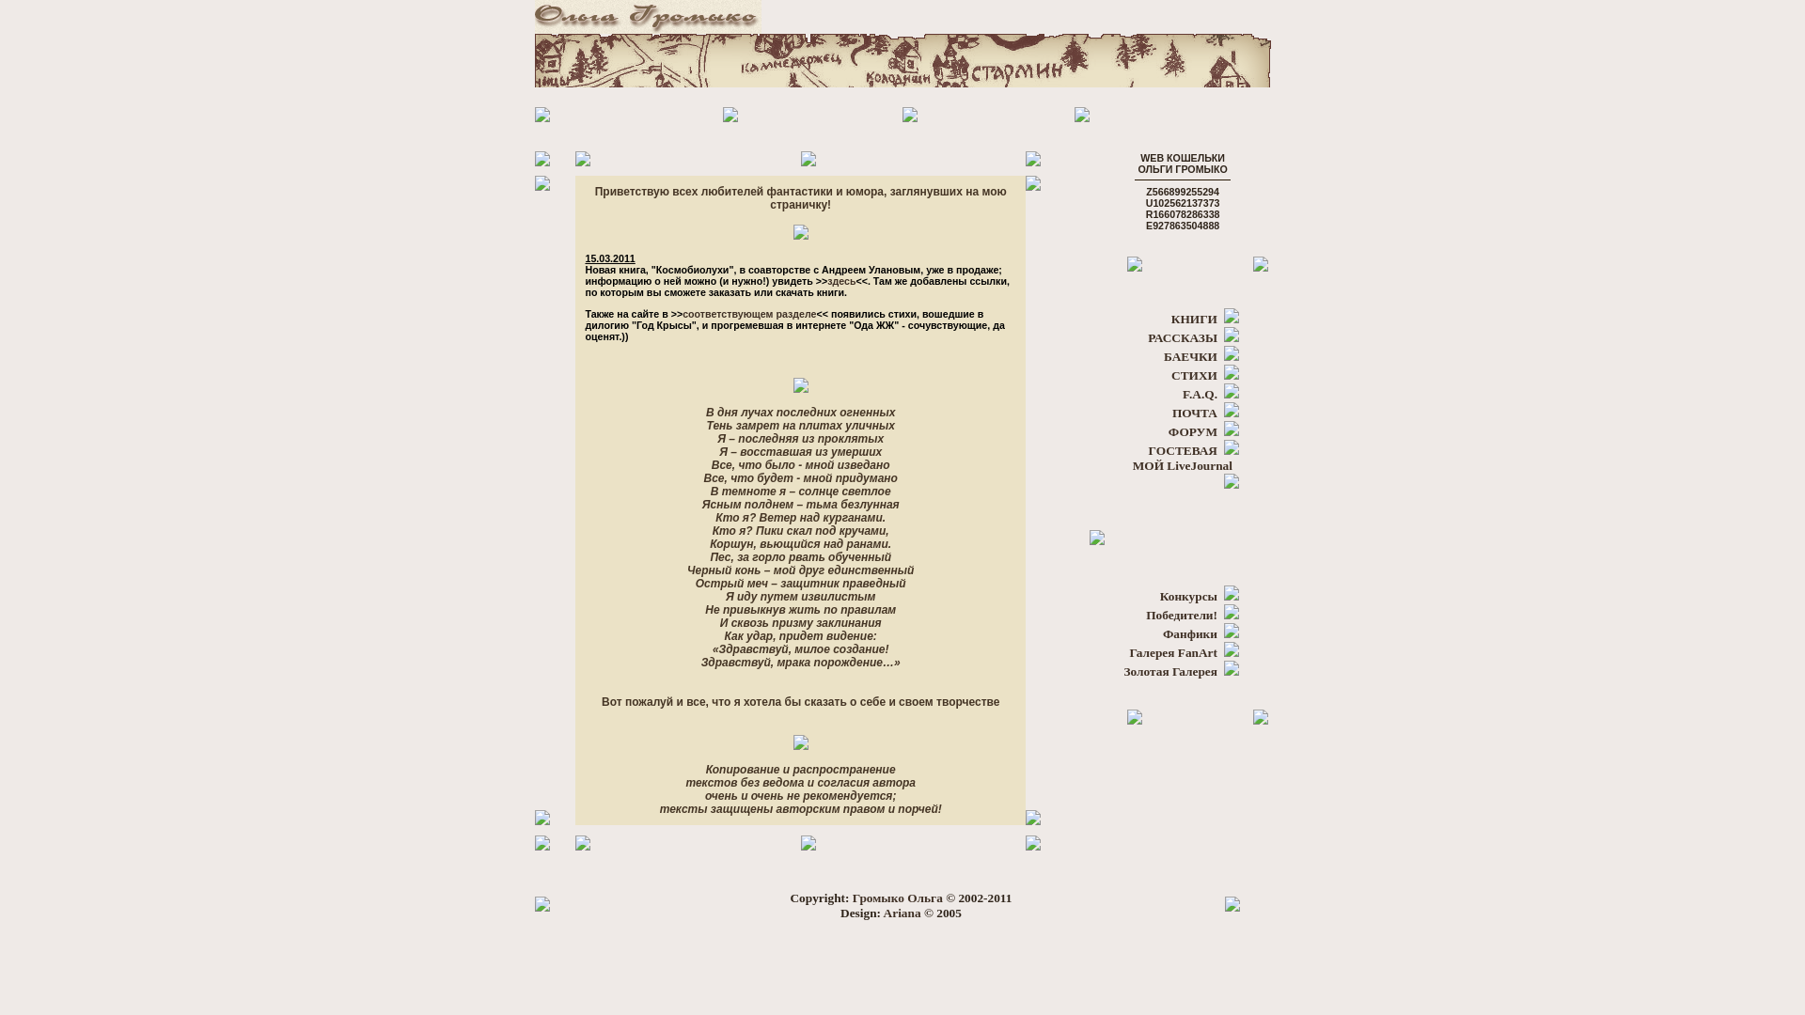 This screenshot has width=1805, height=1015. Describe the element at coordinates (902, 913) in the screenshot. I see `Ariana` at that location.